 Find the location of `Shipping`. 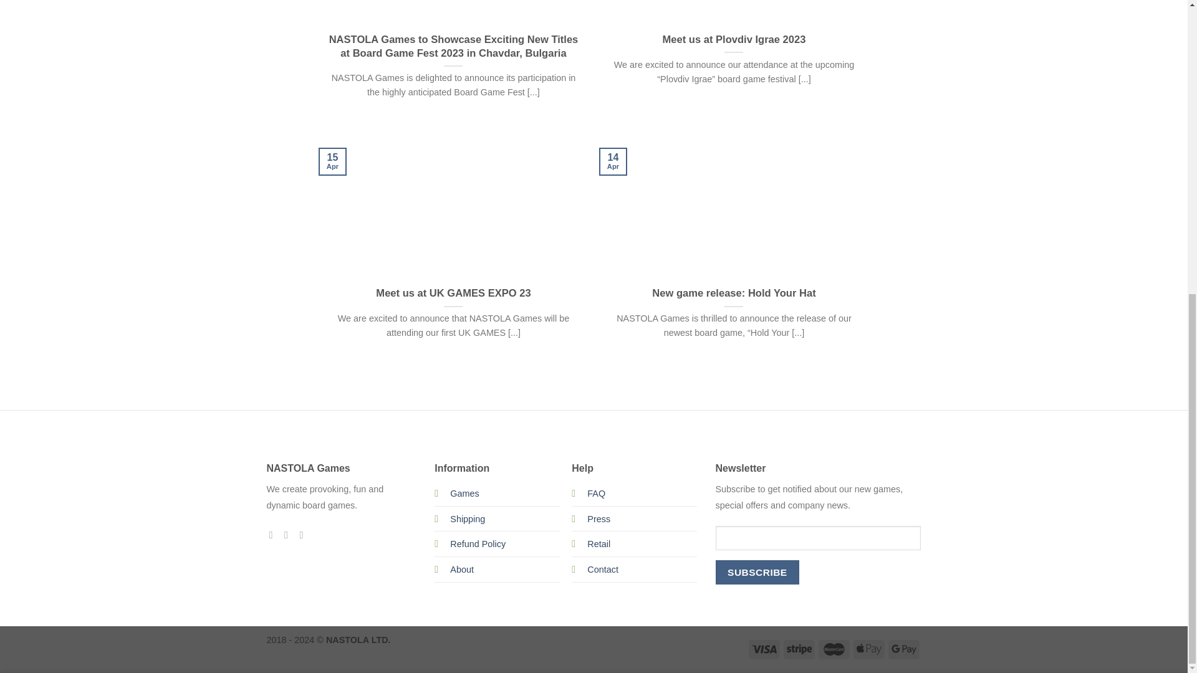

Shipping is located at coordinates (467, 518).